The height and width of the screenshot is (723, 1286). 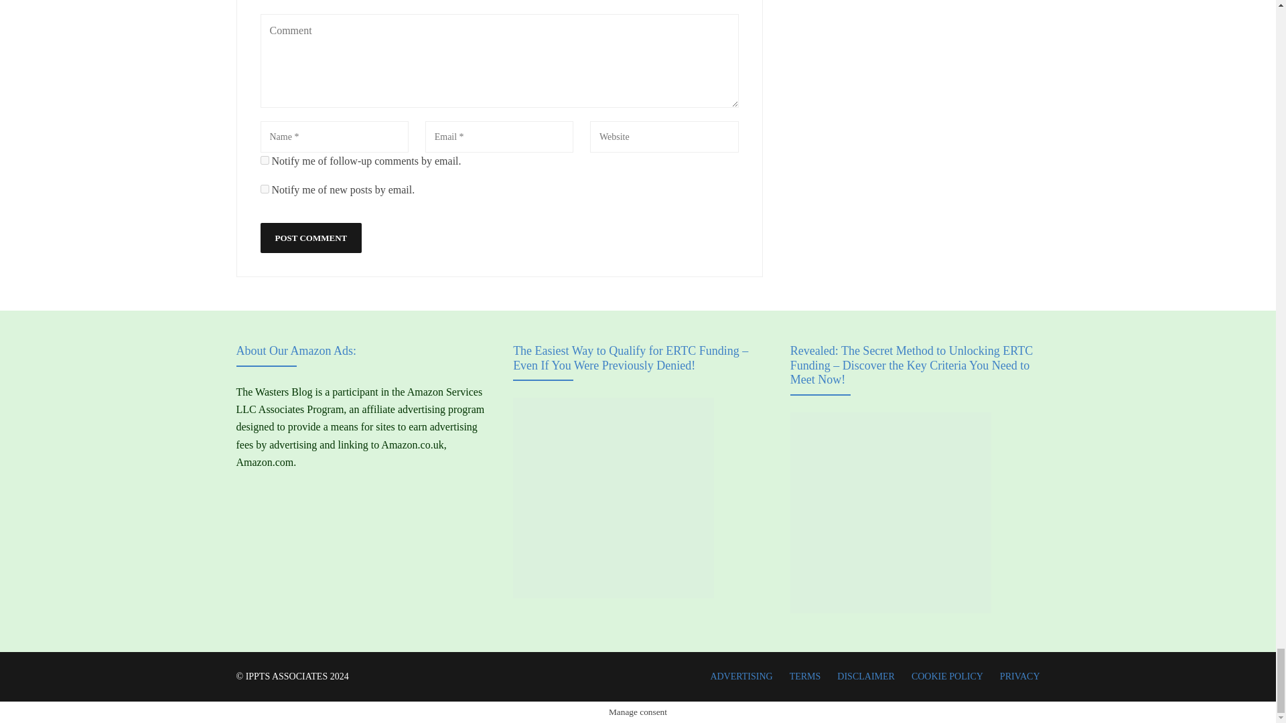 I want to click on subscribe, so click(x=264, y=161).